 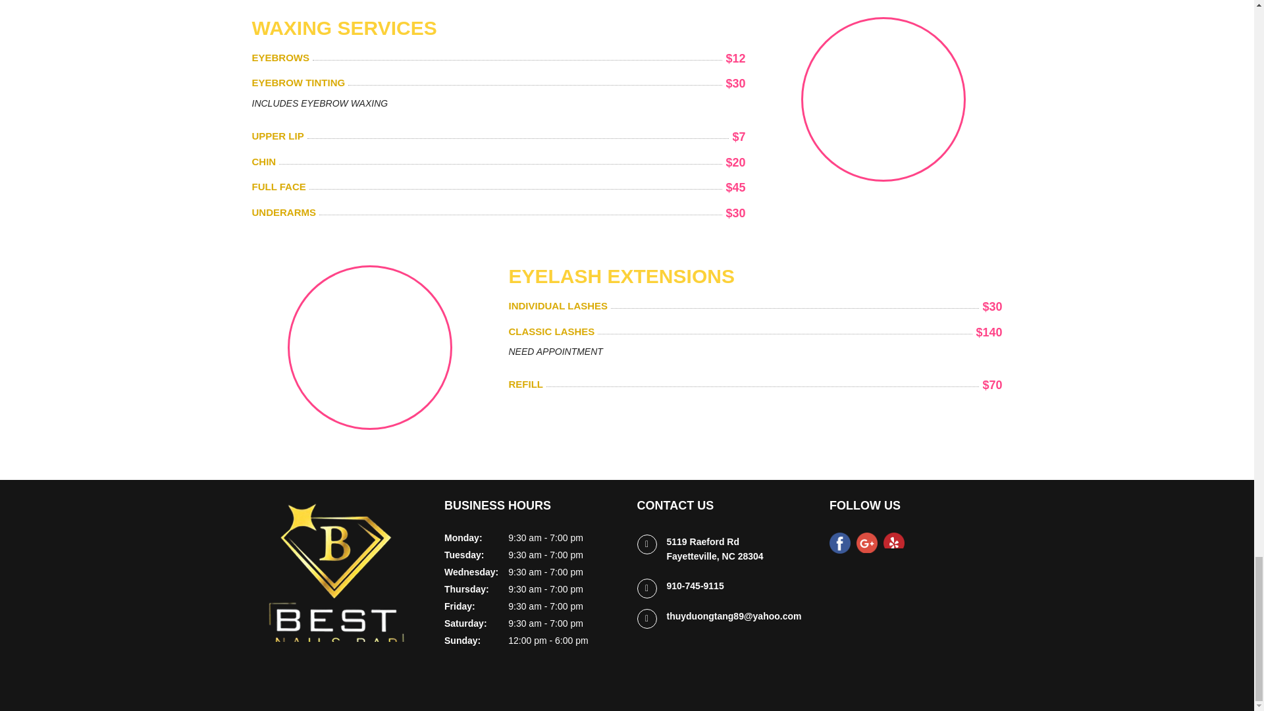 What do you see at coordinates (699, 590) in the screenshot?
I see `Call Us` at bounding box center [699, 590].